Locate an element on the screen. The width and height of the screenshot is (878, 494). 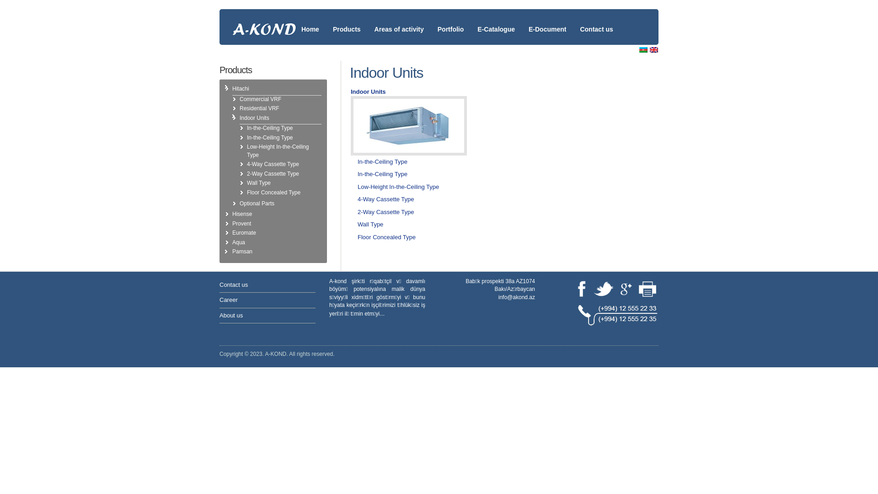
Home is located at coordinates (310, 21).